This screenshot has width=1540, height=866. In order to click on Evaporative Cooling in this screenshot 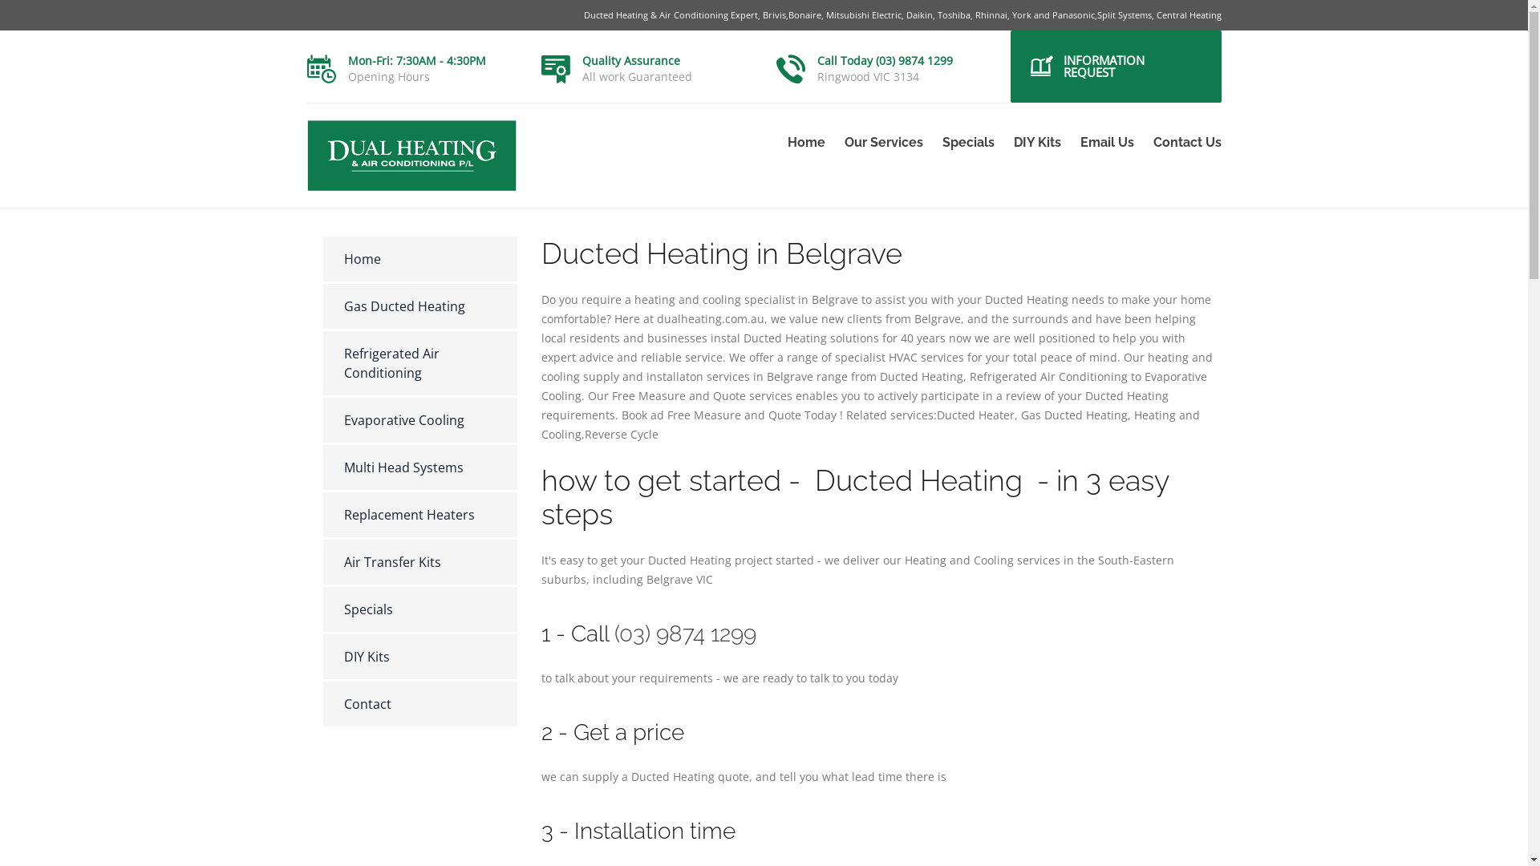, I will do `click(420, 420)`.